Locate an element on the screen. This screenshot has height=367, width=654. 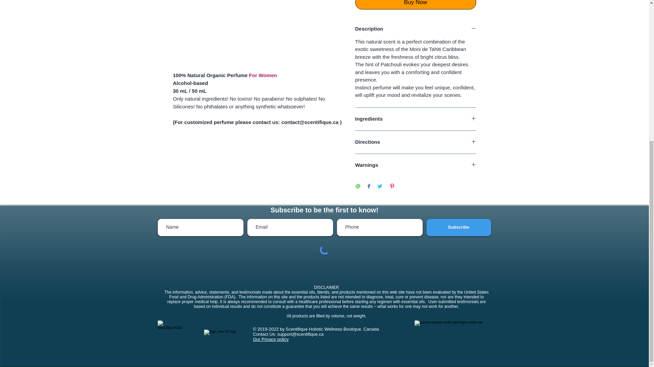
Description is located at coordinates (416, 29).